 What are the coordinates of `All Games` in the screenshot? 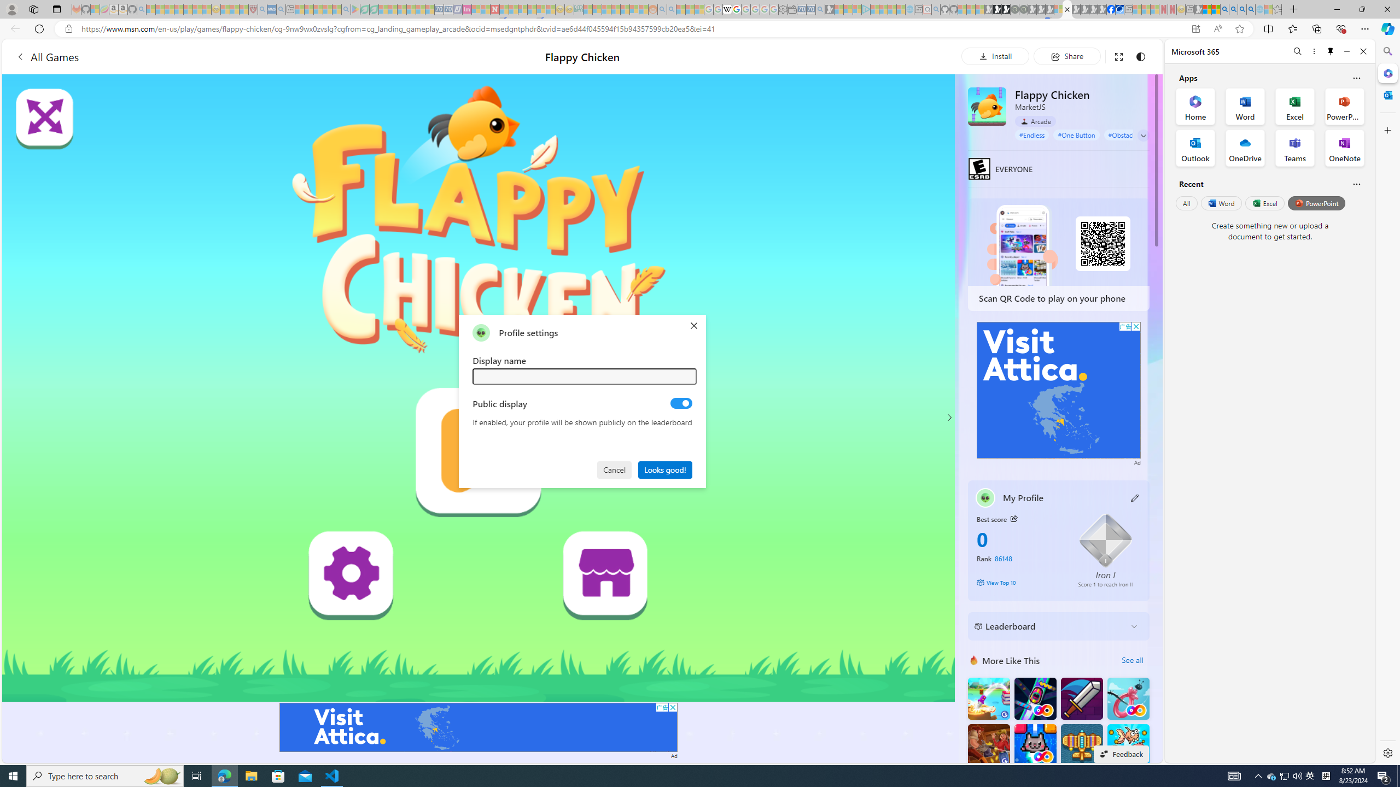 It's located at (47, 56).